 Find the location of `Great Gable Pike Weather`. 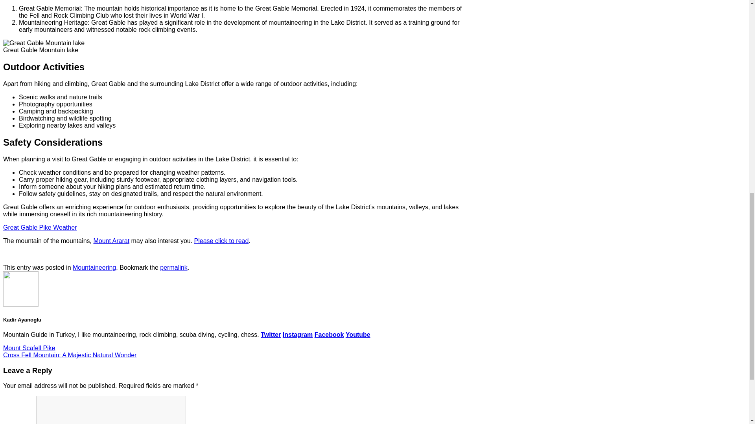

Great Gable Pike Weather is located at coordinates (40, 227).